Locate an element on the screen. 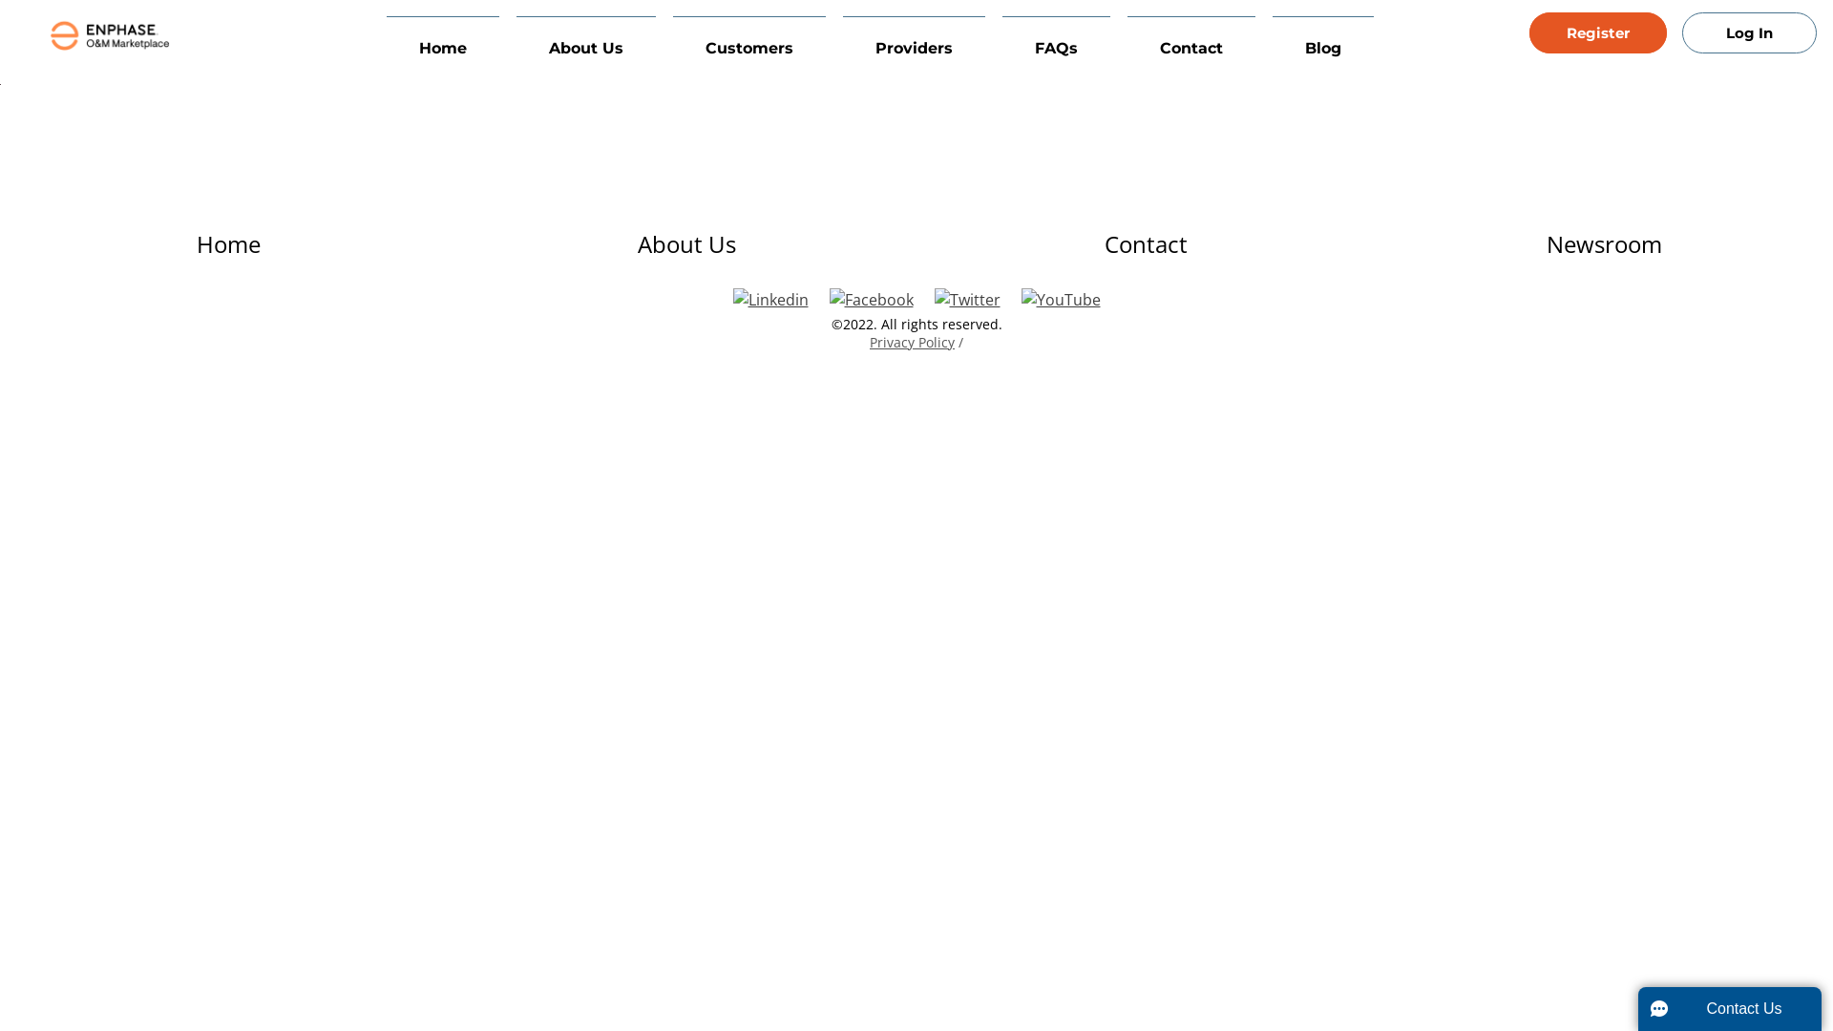 This screenshot has width=1833, height=1031. Register is located at coordinates (1598, 32).